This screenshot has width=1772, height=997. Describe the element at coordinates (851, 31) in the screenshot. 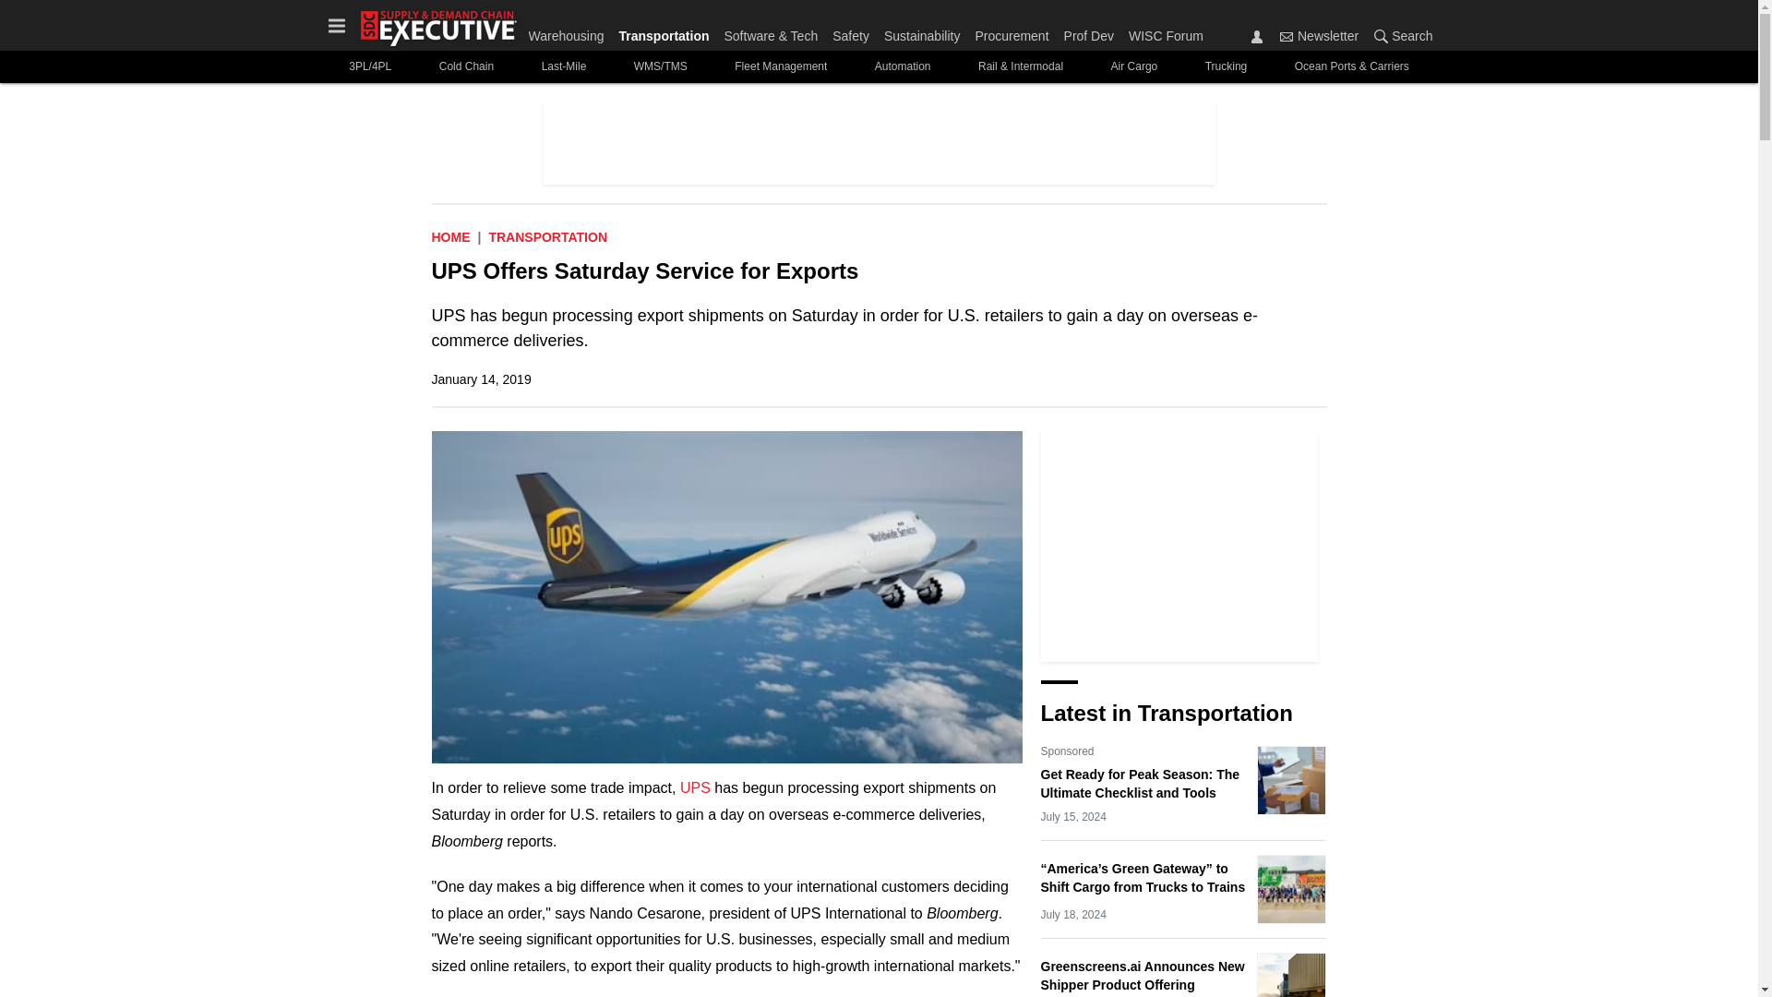

I see `Safety` at that location.